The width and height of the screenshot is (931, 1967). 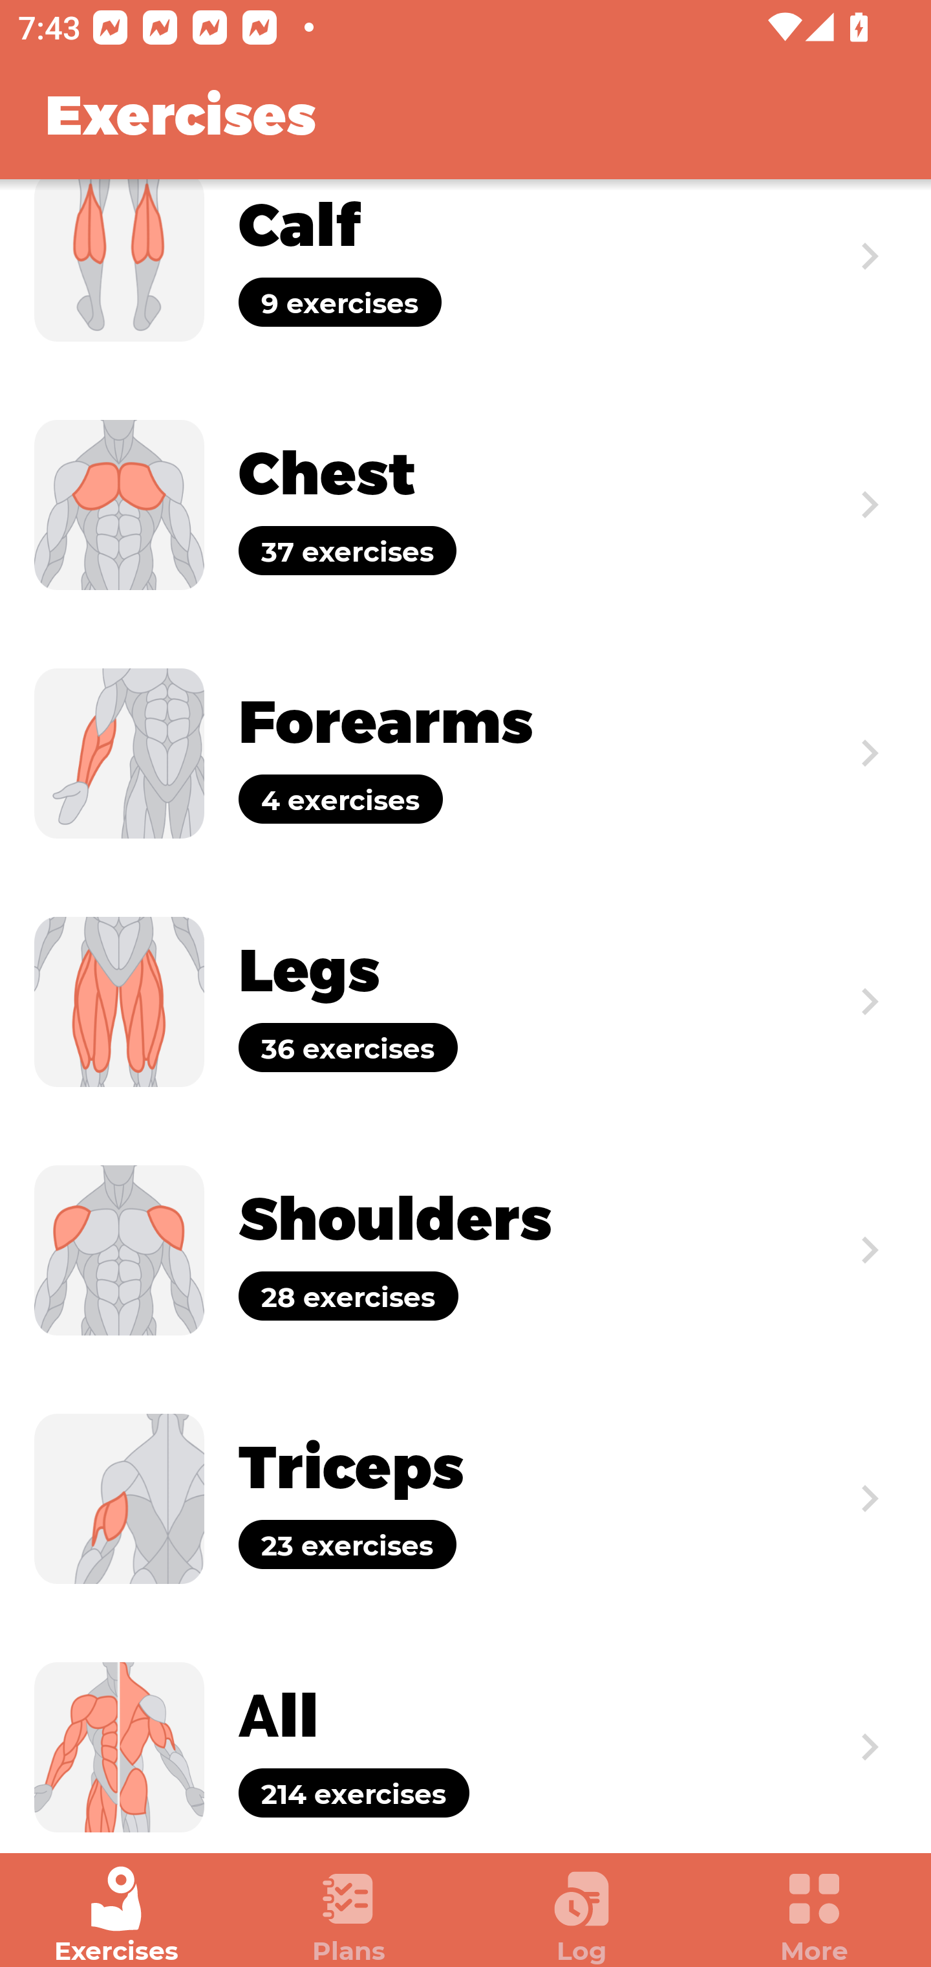 I want to click on Exercise Shoulders 28 exercises, so click(x=465, y=1249).